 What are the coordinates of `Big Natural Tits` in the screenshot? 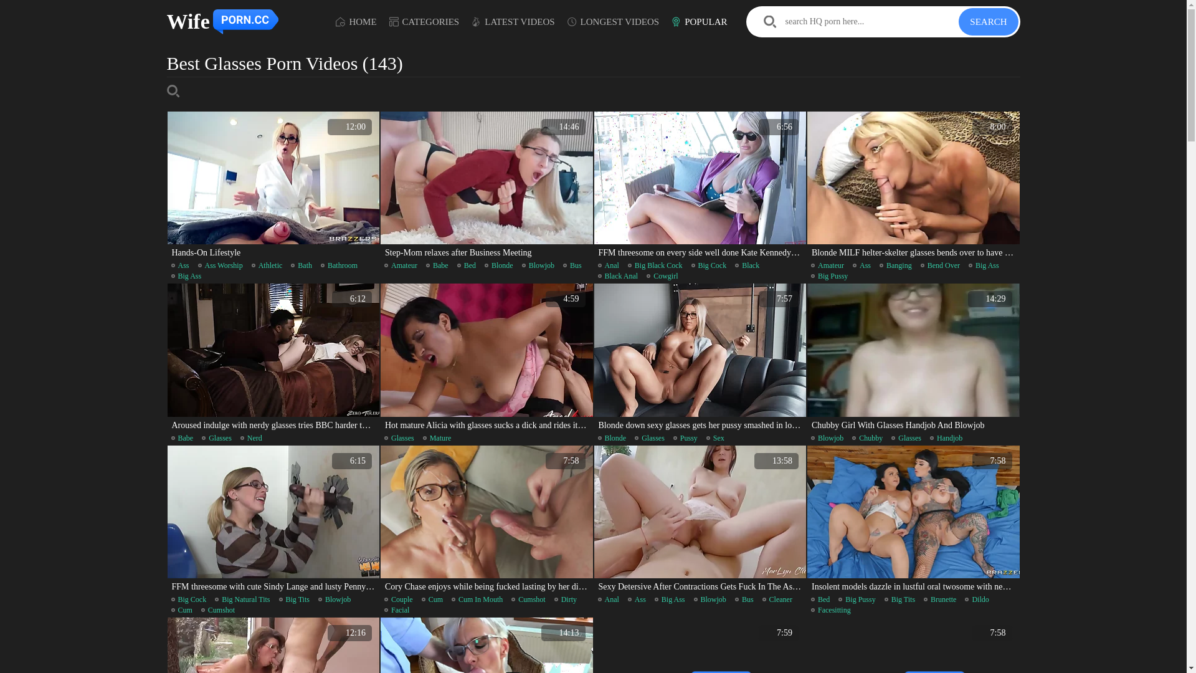 It's located at (242, 599).